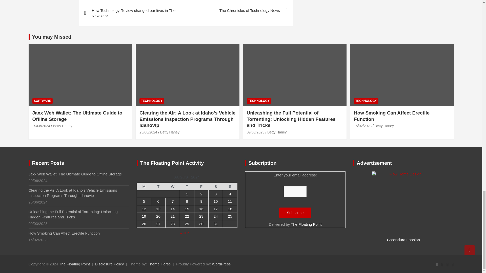 The image size is (486, 273). I want to click on Tuesday, so click(158, 186).